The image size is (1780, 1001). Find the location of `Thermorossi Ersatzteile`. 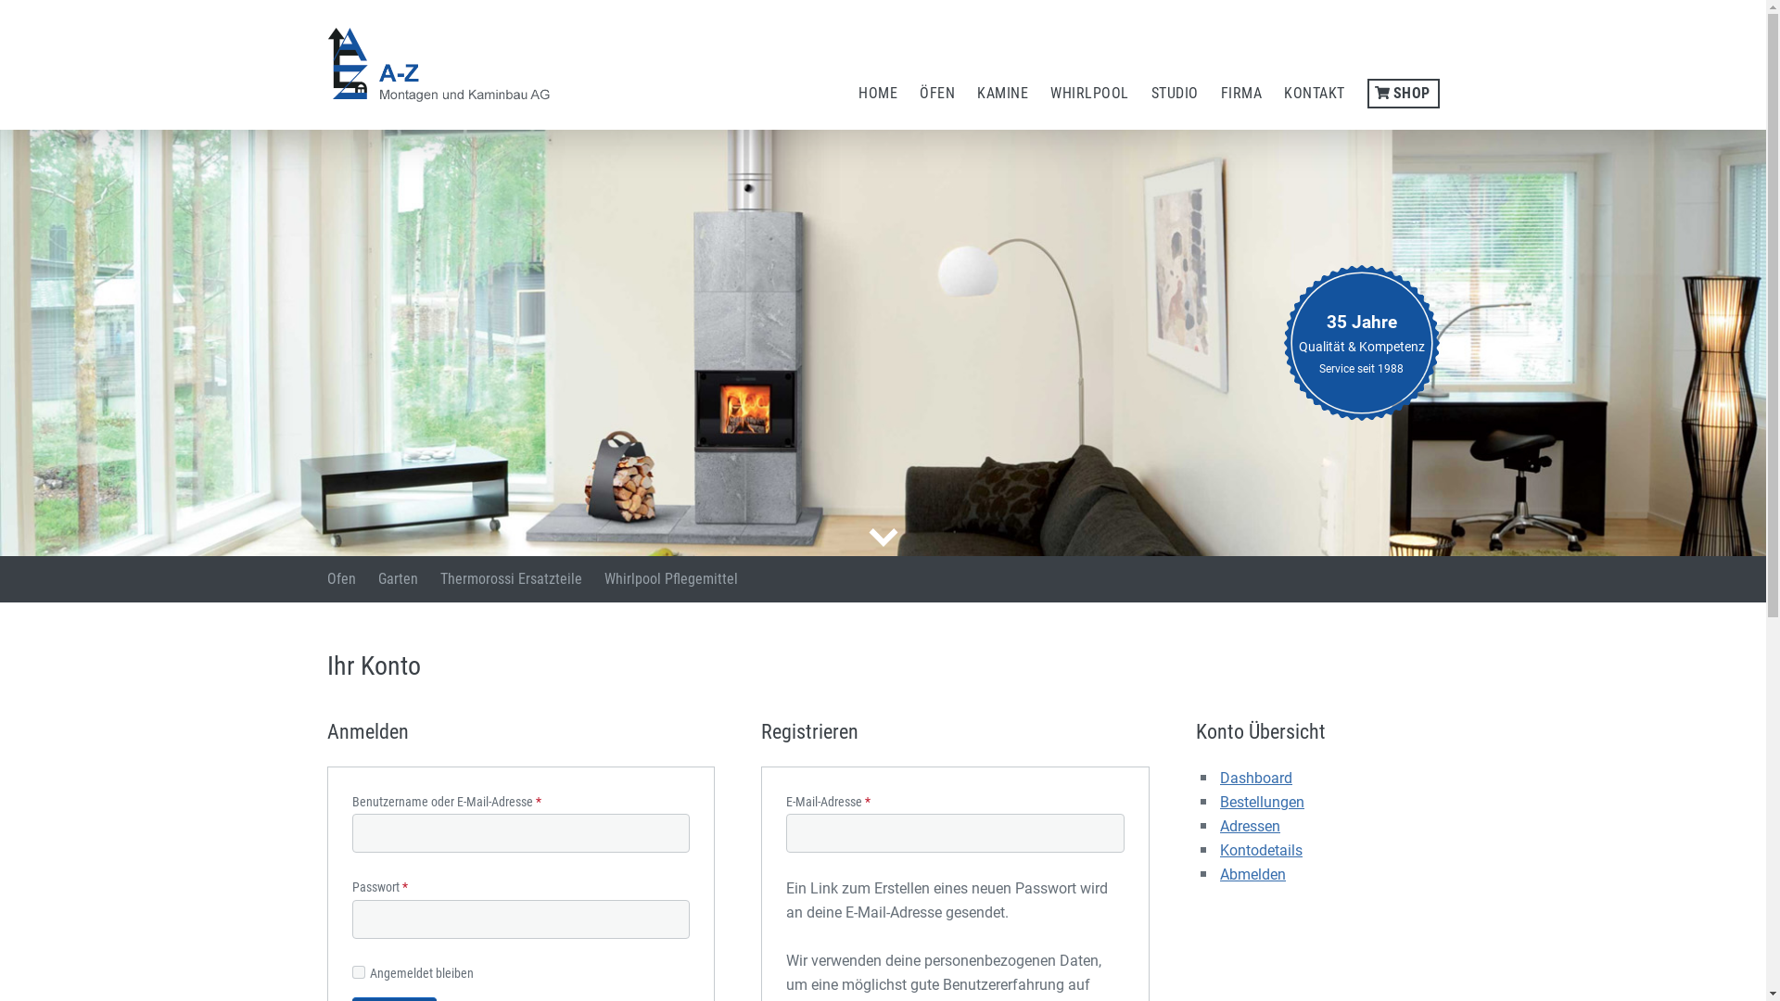

Thermorossi Ersatzteile is located at coordinates (510, 579).